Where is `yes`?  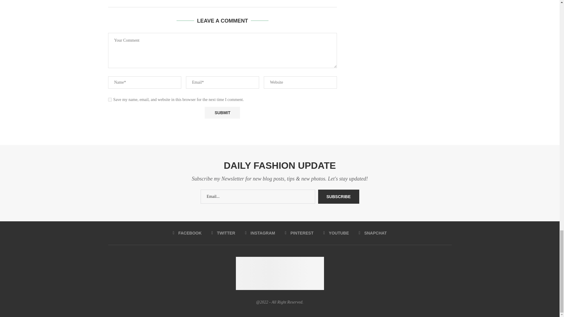 yes is located at coordinates (110, 99).